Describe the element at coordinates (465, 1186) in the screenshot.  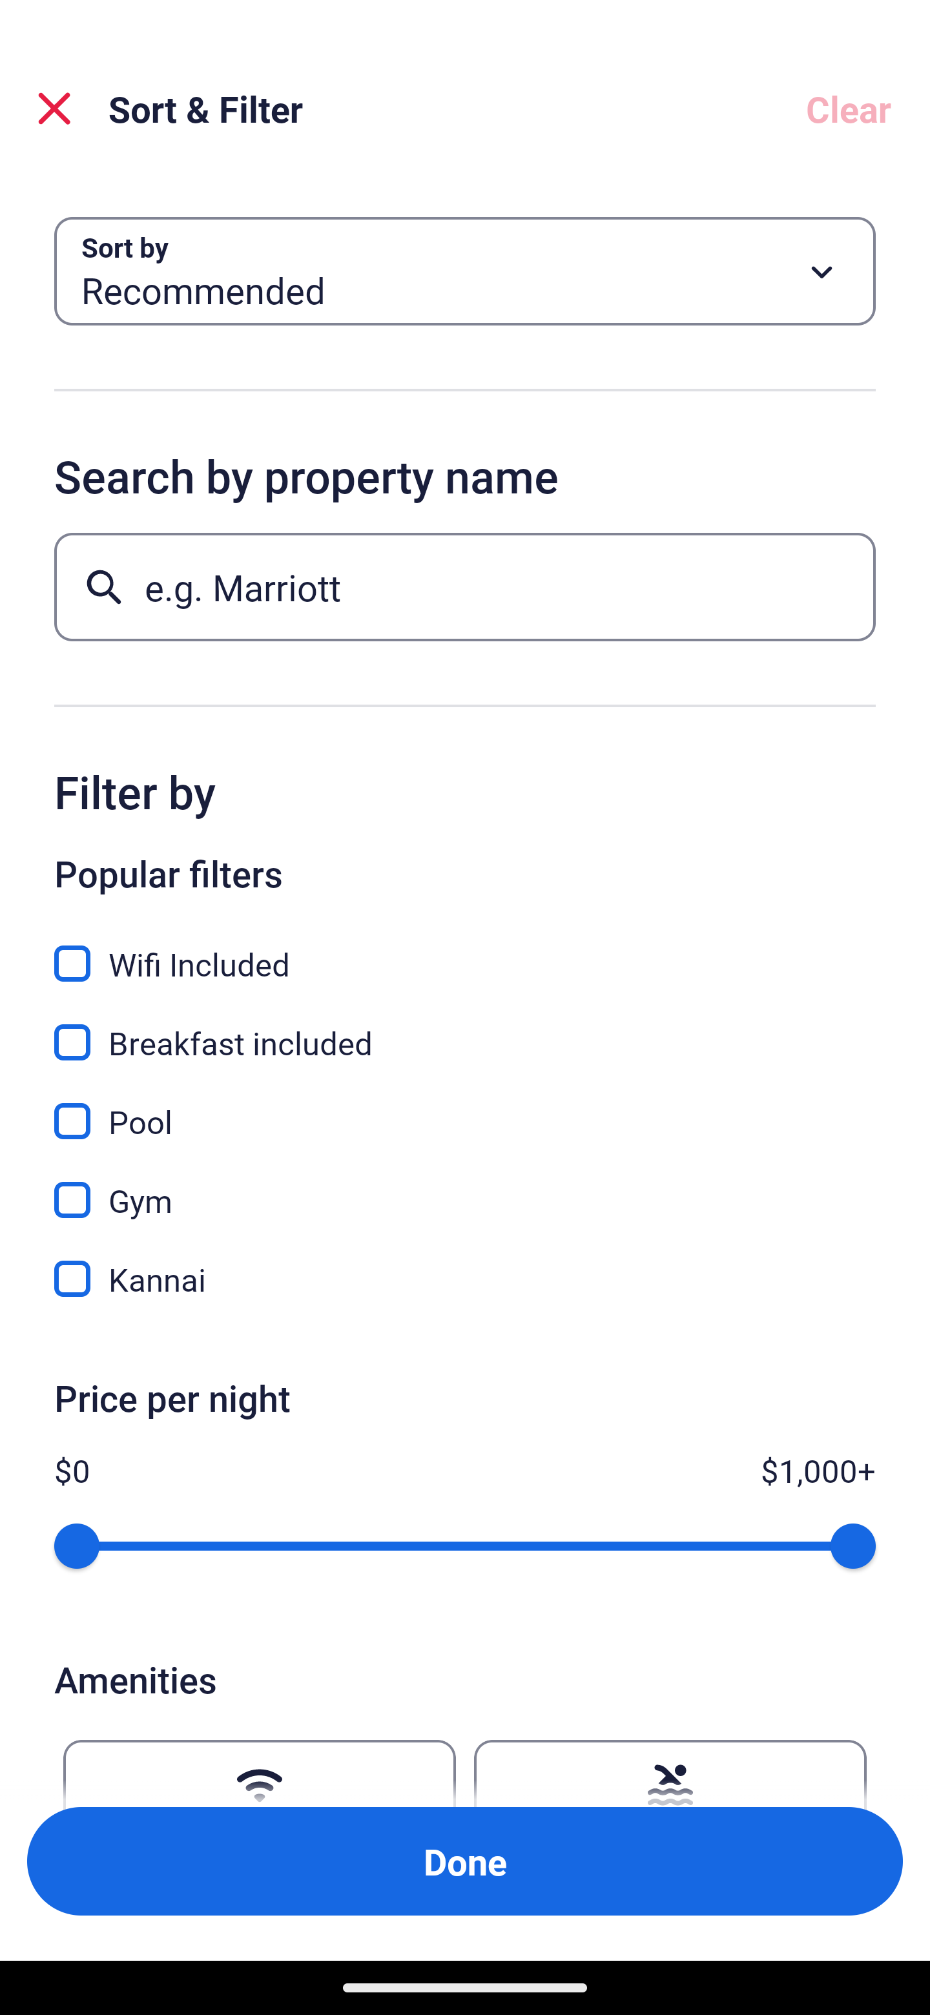
I see `Gym, Gym` at that location.